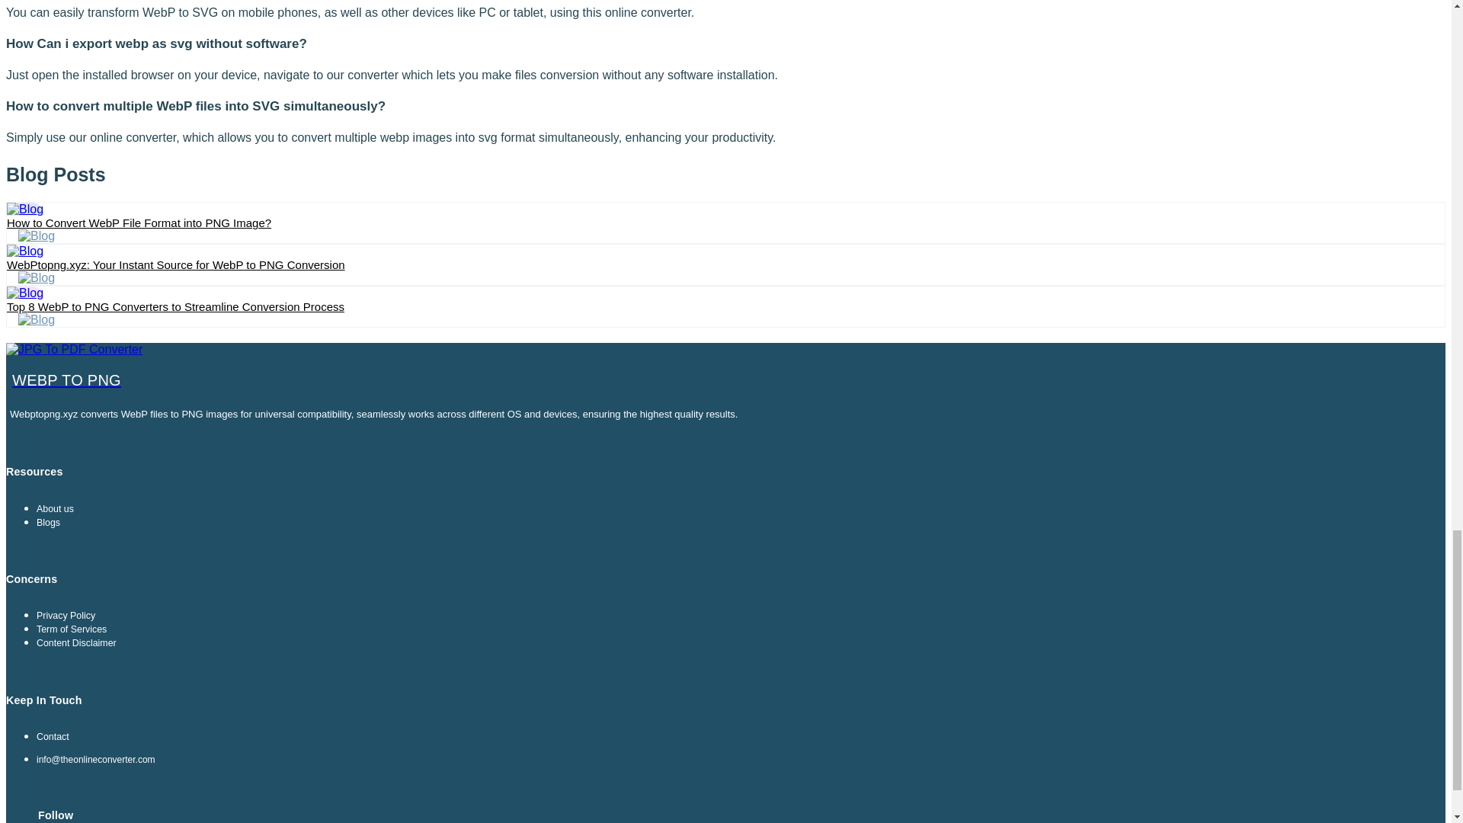 The image size is (1463, 823). Describe the element at coordinates (72, 629) in the screenshot. I see `Term of Services` at that location.